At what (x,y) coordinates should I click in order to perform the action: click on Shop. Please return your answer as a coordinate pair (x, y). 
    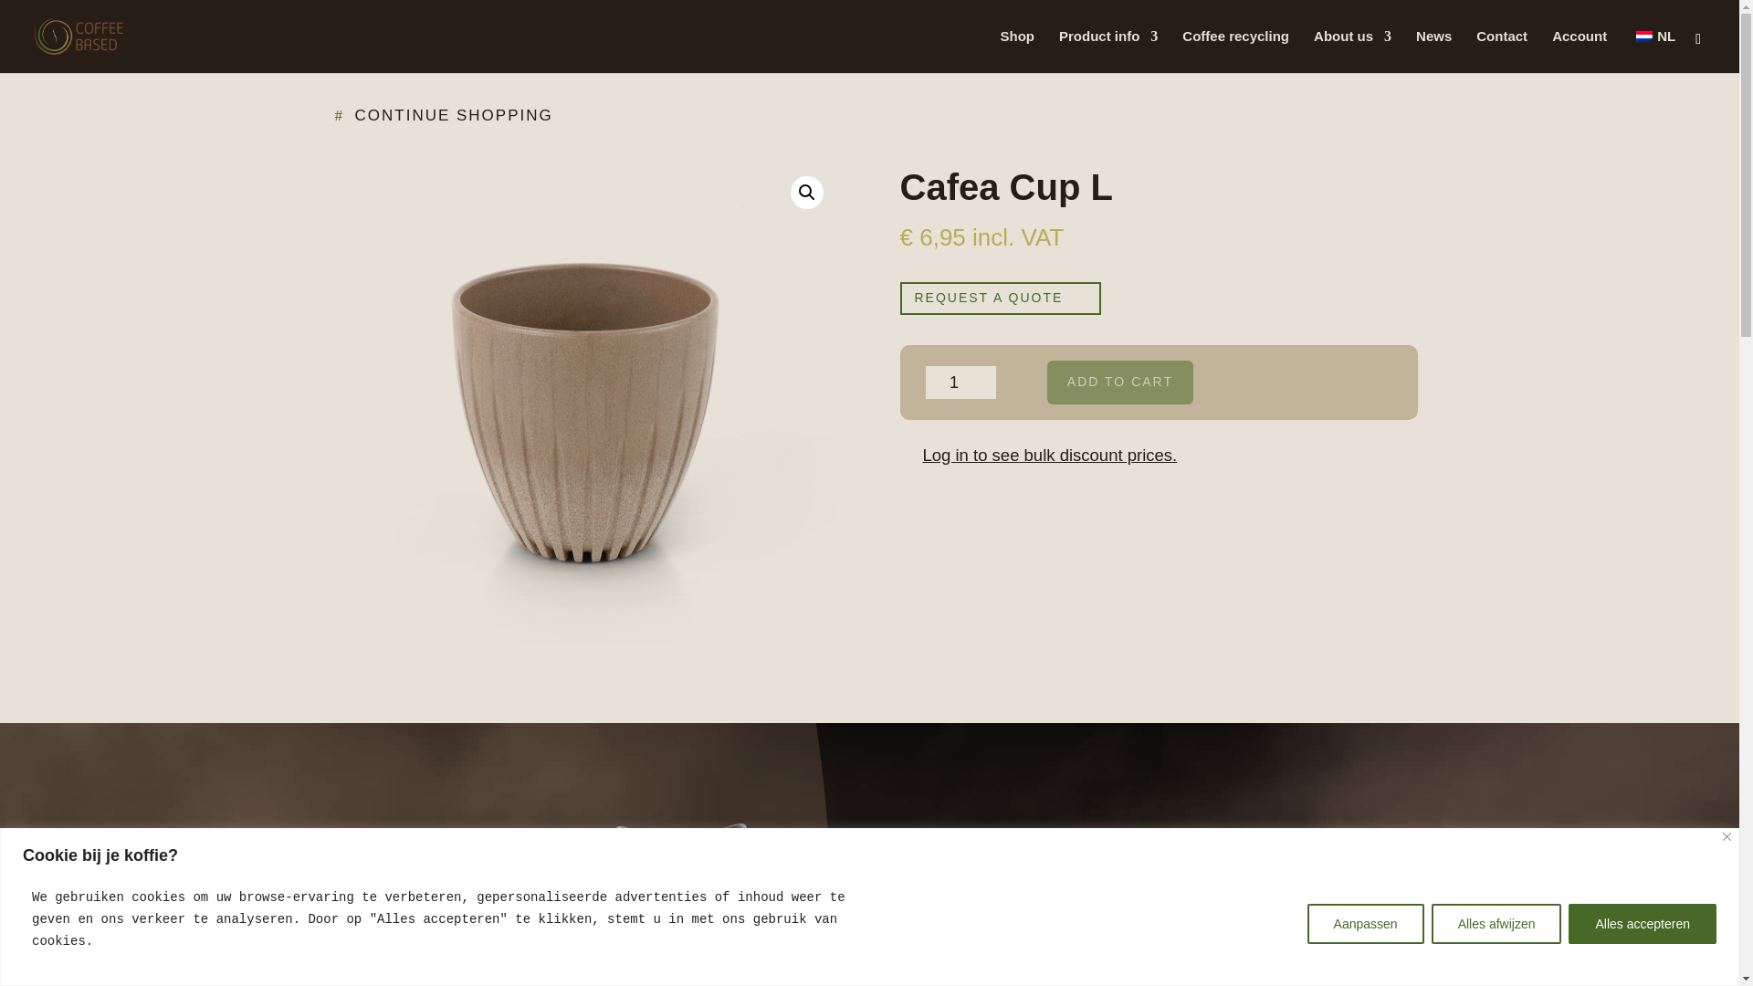
    Looking at the image, I should click on (1016, 51).